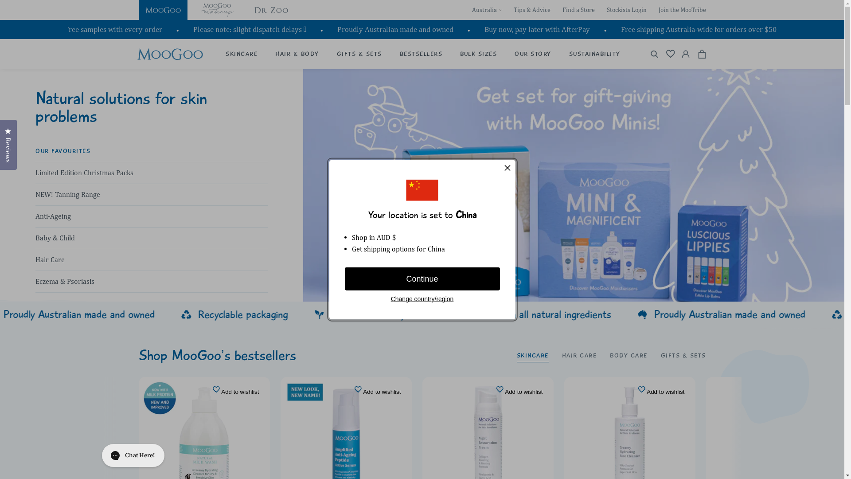  Describe the element at coordinates (683, 356) in the screenshot. I see `GIFTS & SETS` at that location.